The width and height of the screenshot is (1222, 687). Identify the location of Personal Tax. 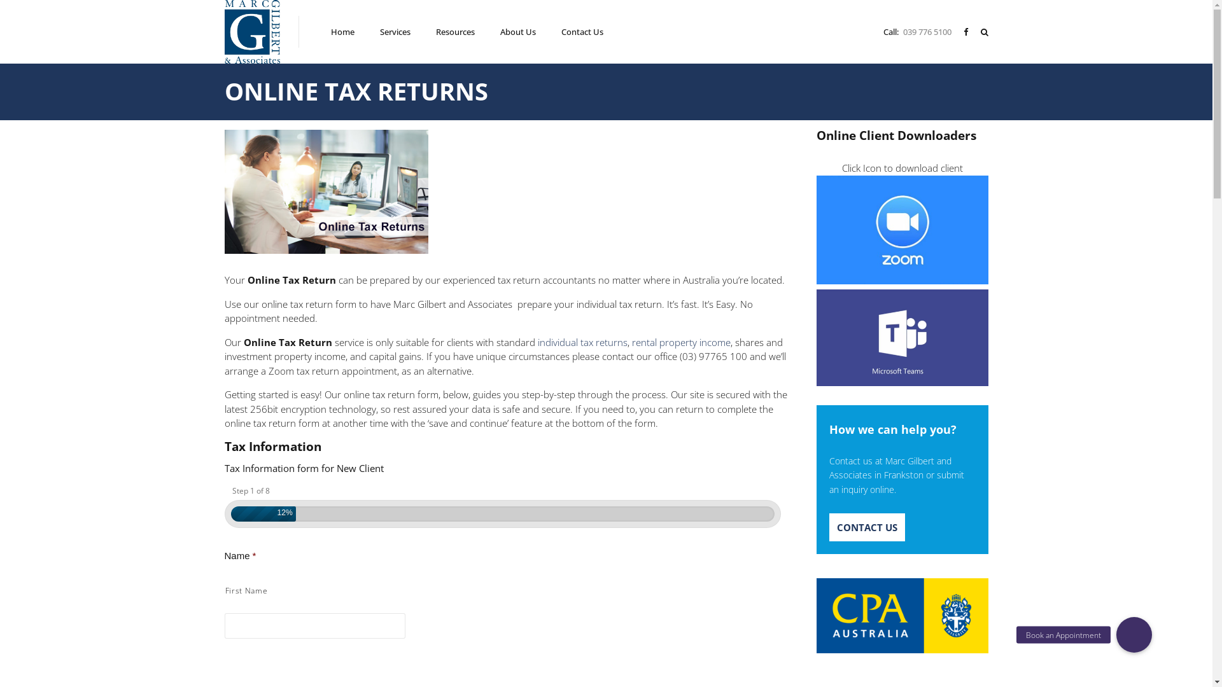
(443, 490).